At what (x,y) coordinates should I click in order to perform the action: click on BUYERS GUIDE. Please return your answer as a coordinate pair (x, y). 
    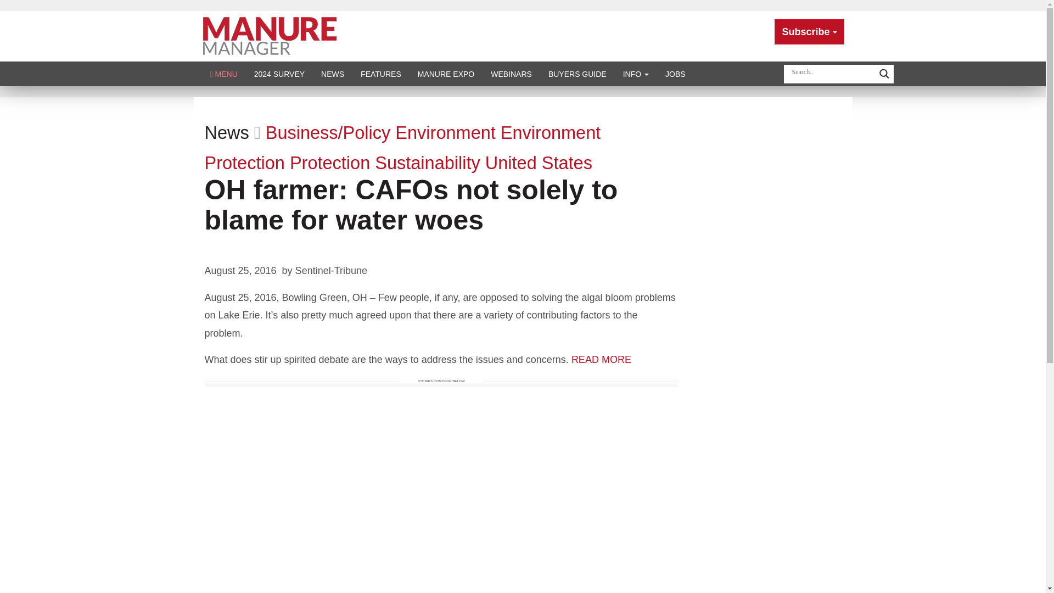
    Looking at the image, I should click on (577, 74).